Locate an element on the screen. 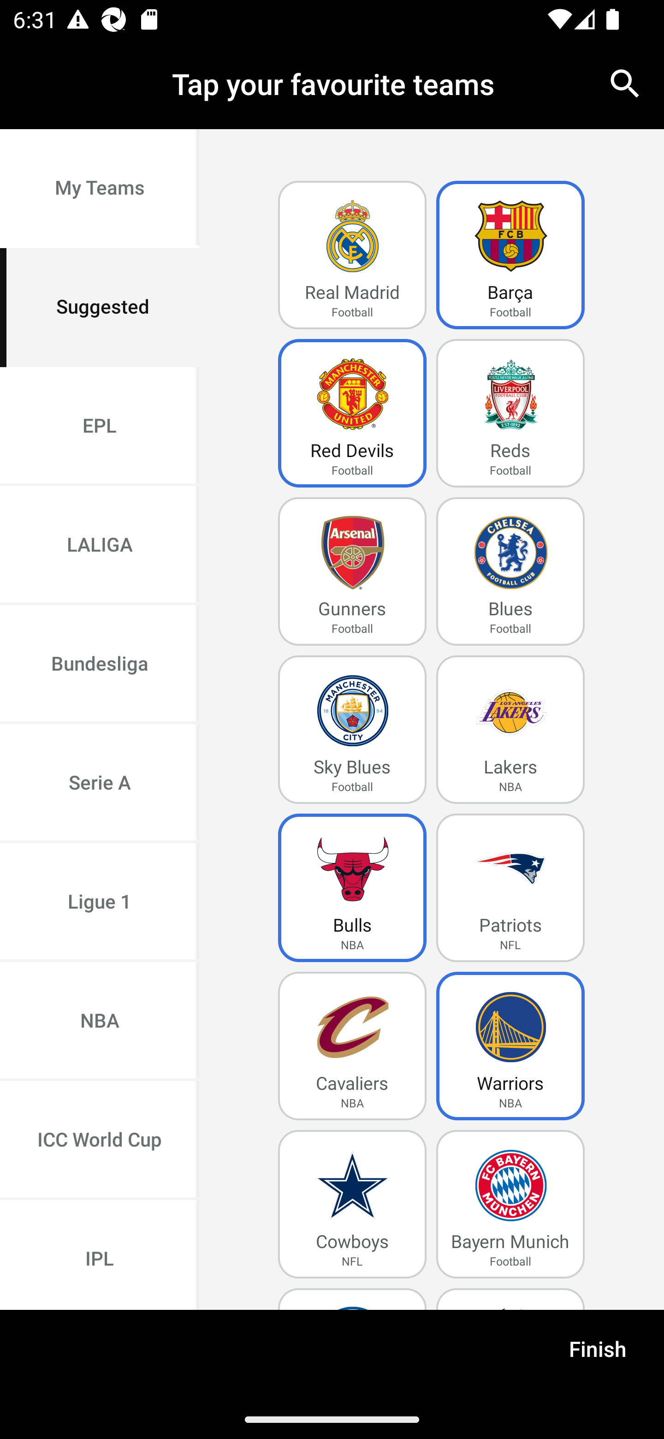 This screenshot has width=664, height=1439. ICC World Cup is located at coordinates (100, 1140).